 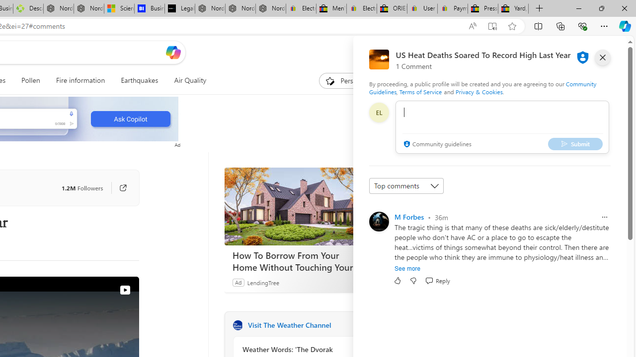 I want to click on close, so click(x=602, y=58).